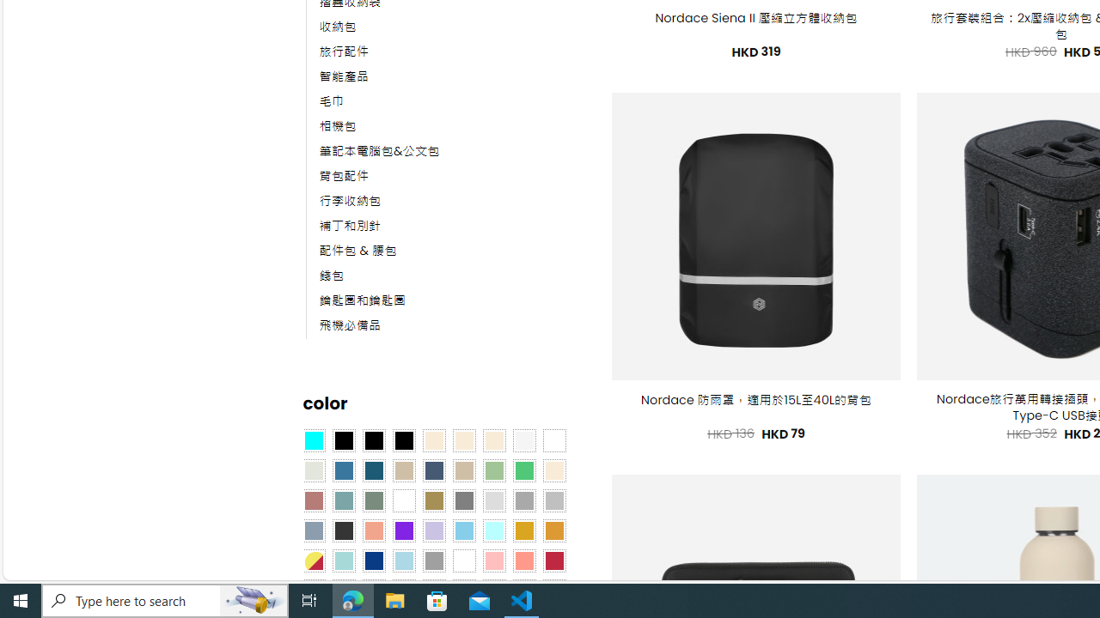 The width and height of the screenshot is (1100, 618). I want to click on Cream, so click(493, 441).